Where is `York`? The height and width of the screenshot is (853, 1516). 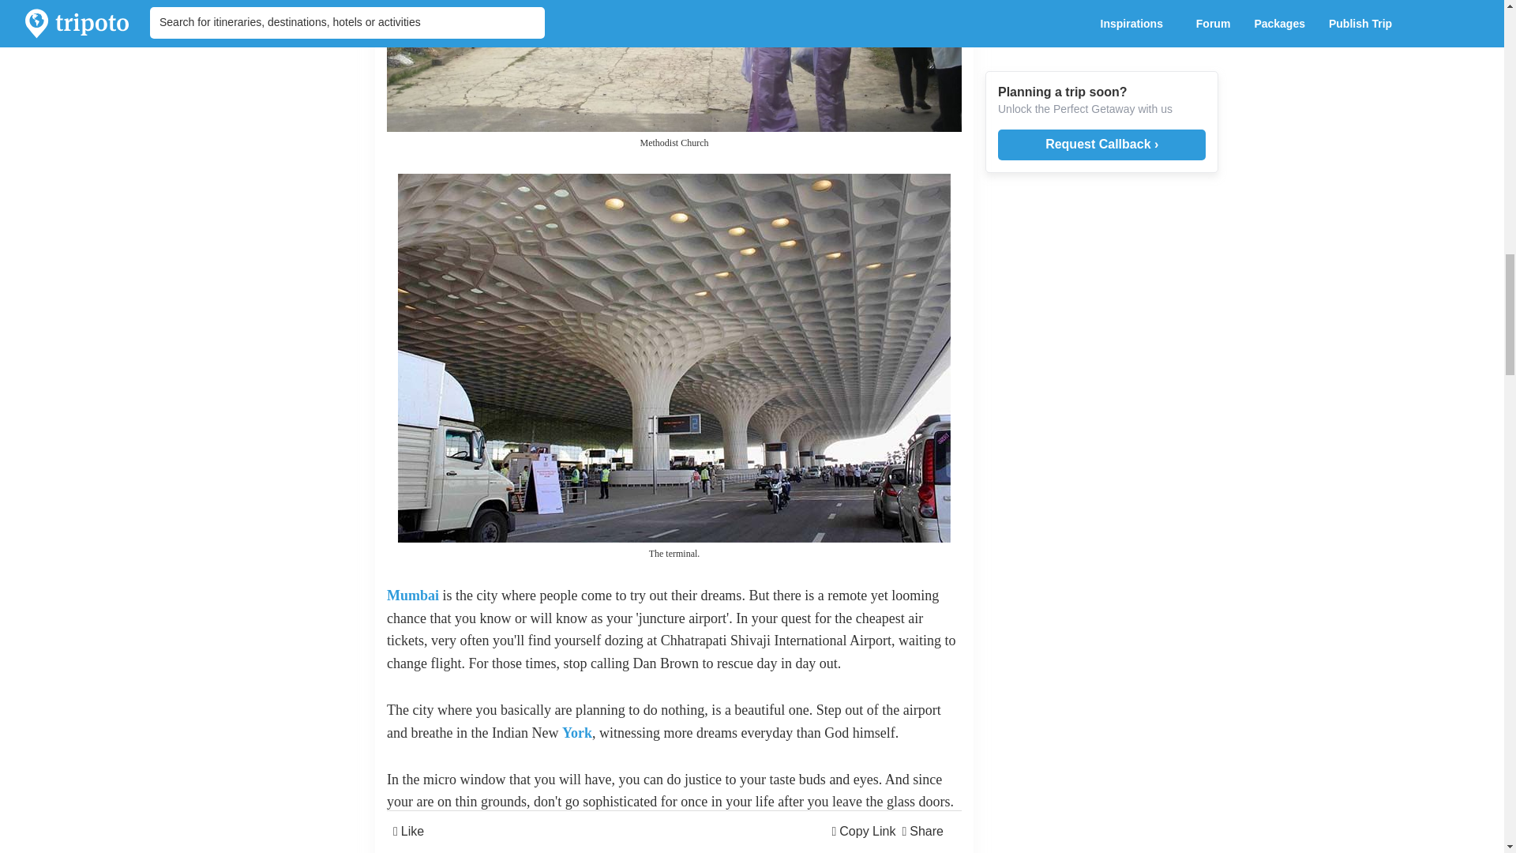 York is located at coordinates (577, 733).